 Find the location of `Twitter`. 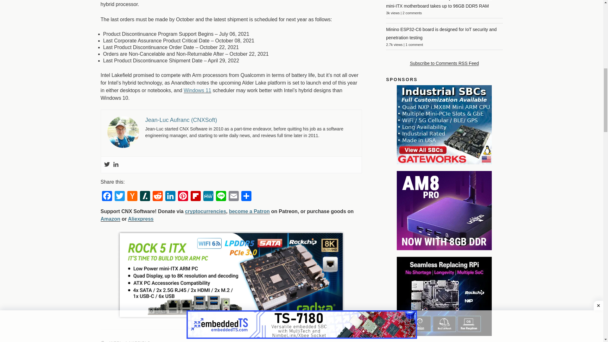

Twitter is located at coordinates (106, 165).